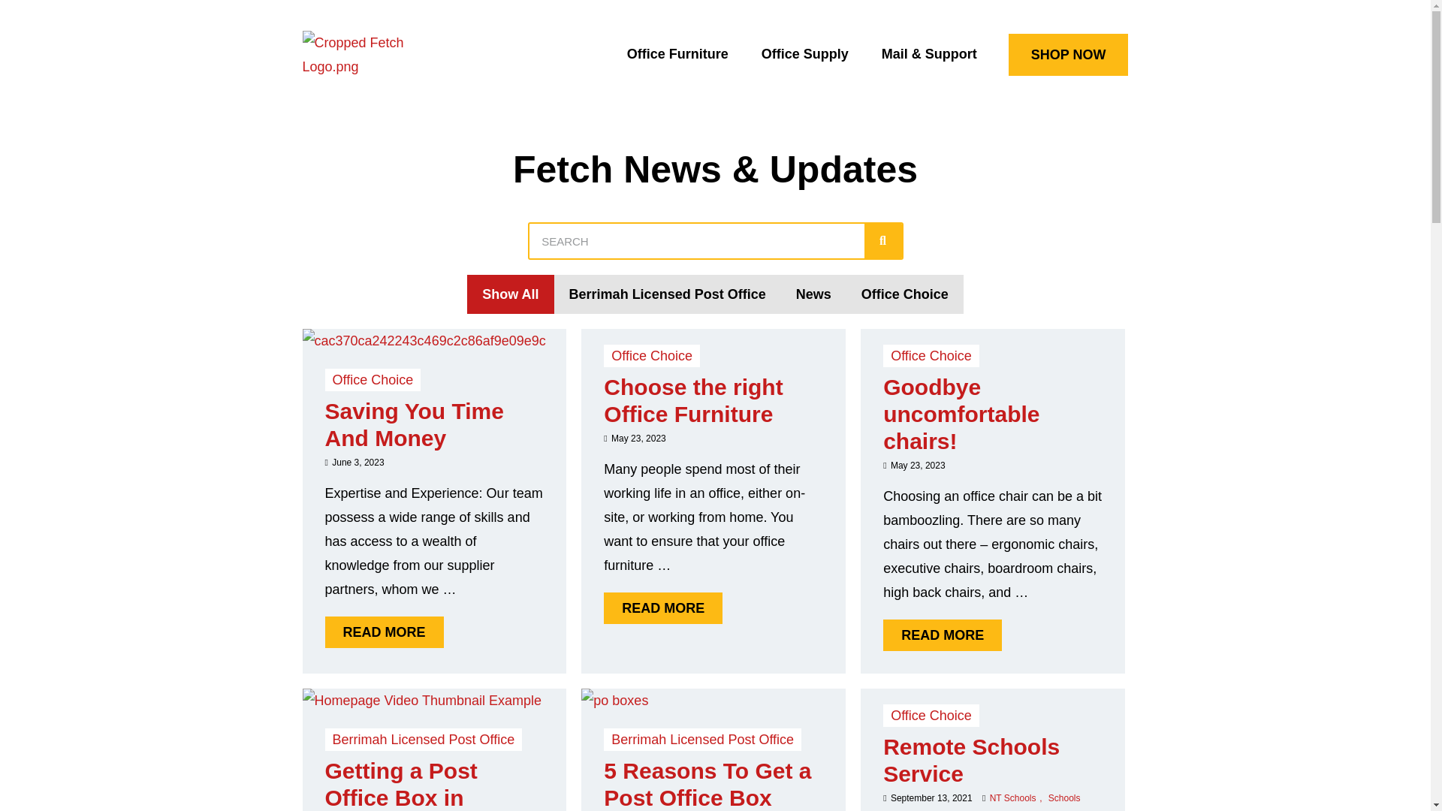  What do you see at coordinates (422, 701) in the screenshot?
I see `Homepage Video Thumbnail Example` at bounding box center [422, 701].